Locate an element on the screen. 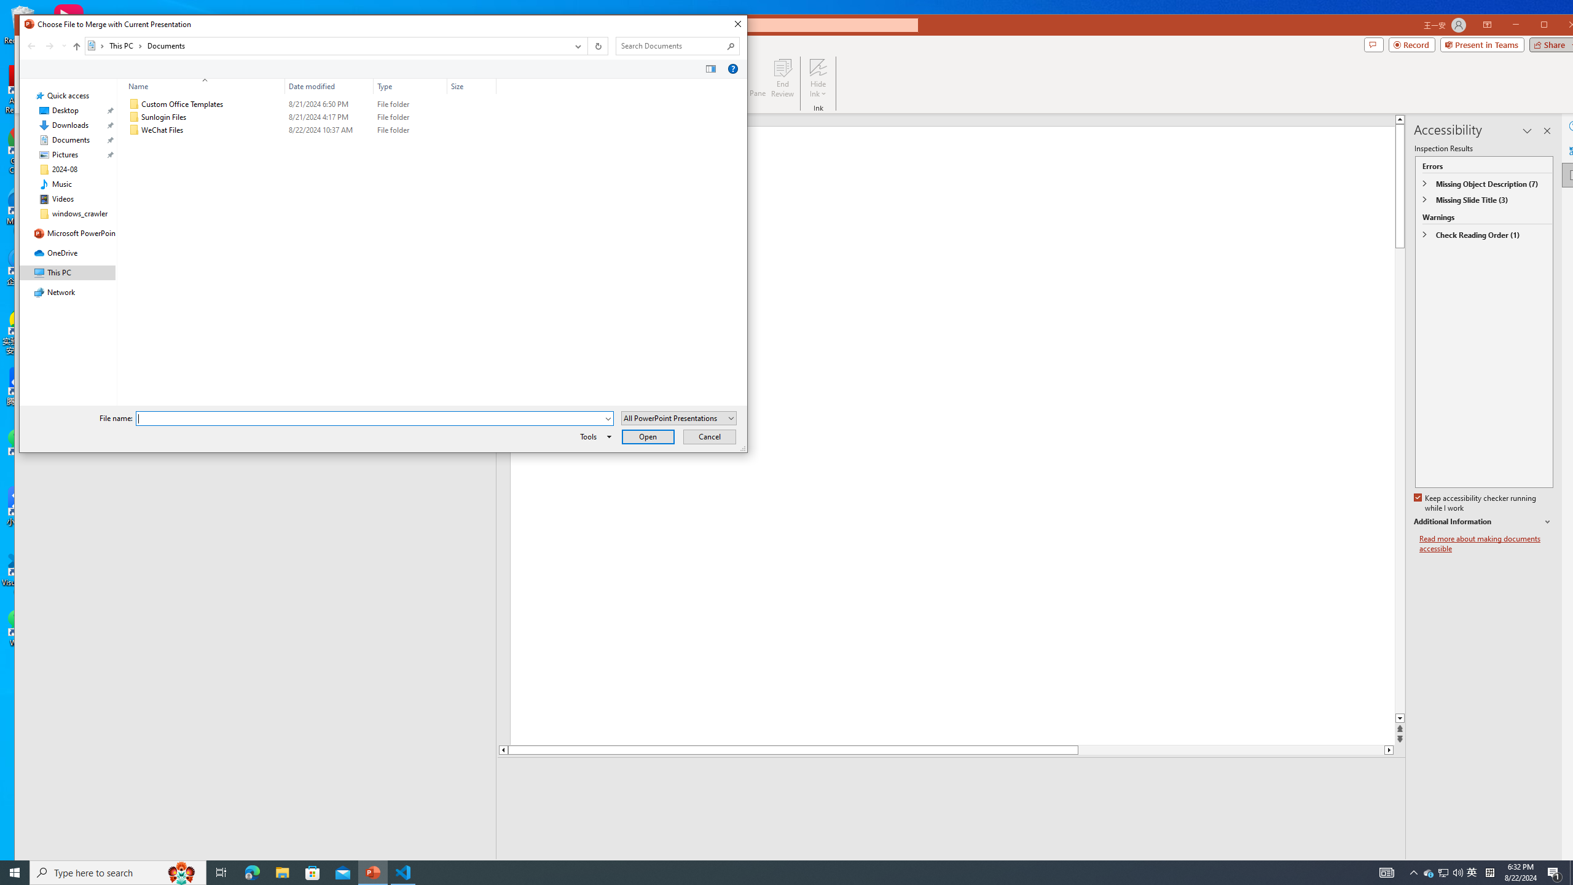  PowerPoint - 1 running window is located at coordinates (374, 873).